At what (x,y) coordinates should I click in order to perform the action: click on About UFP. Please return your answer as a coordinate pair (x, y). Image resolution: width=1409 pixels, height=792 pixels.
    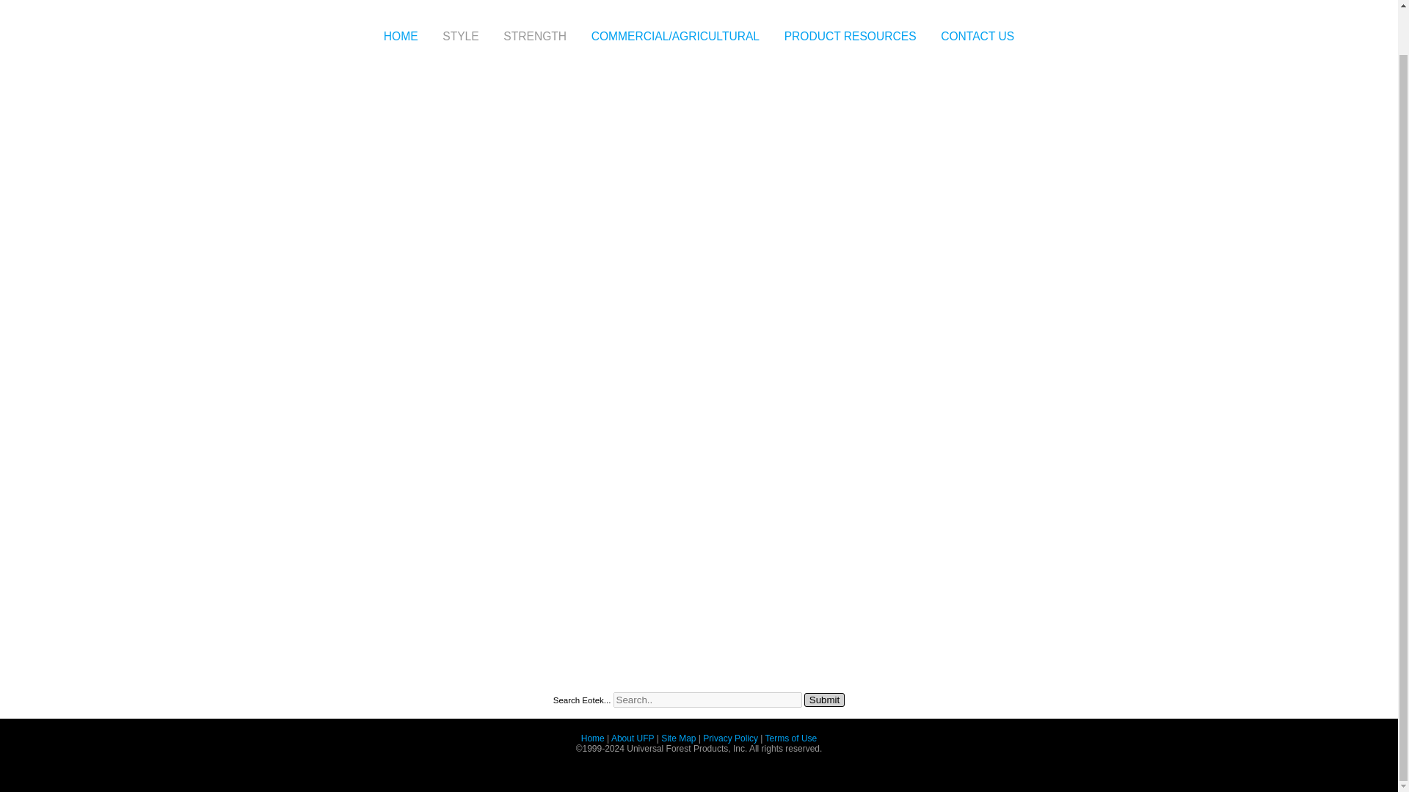
    Looking at the image, I should click on (633, 738).